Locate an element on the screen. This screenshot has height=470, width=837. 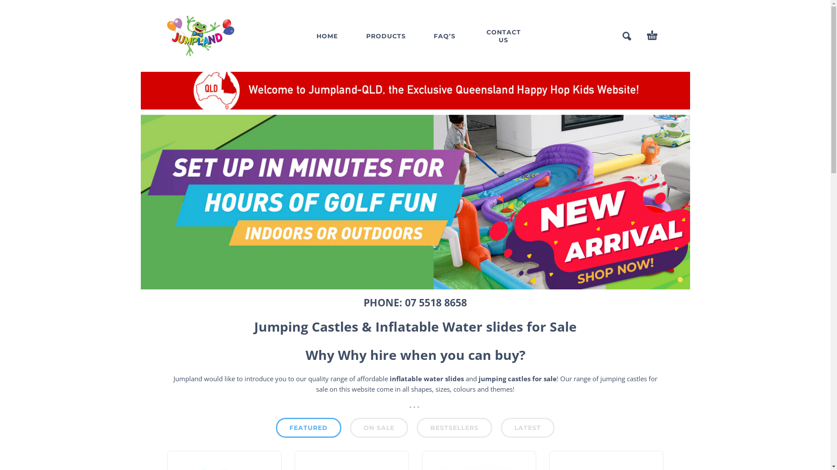
Inflatable Water slides is located at coordinates (449, 326).